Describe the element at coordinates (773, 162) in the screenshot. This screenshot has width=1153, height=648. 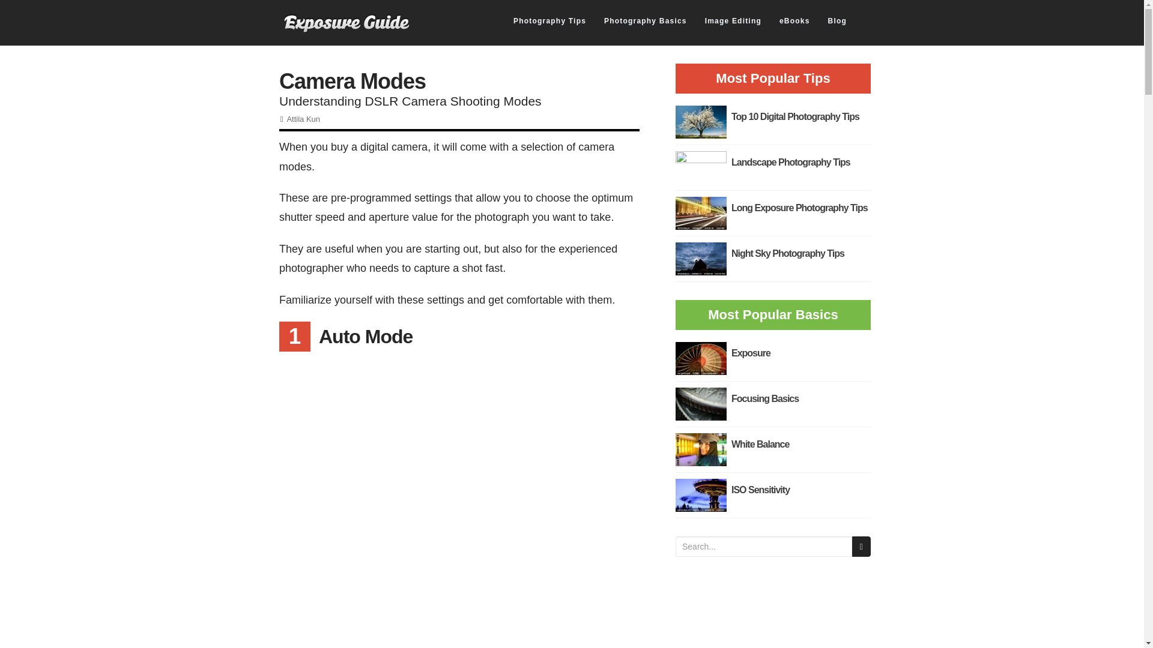
I see `Landscape Photography Tips` at that location.